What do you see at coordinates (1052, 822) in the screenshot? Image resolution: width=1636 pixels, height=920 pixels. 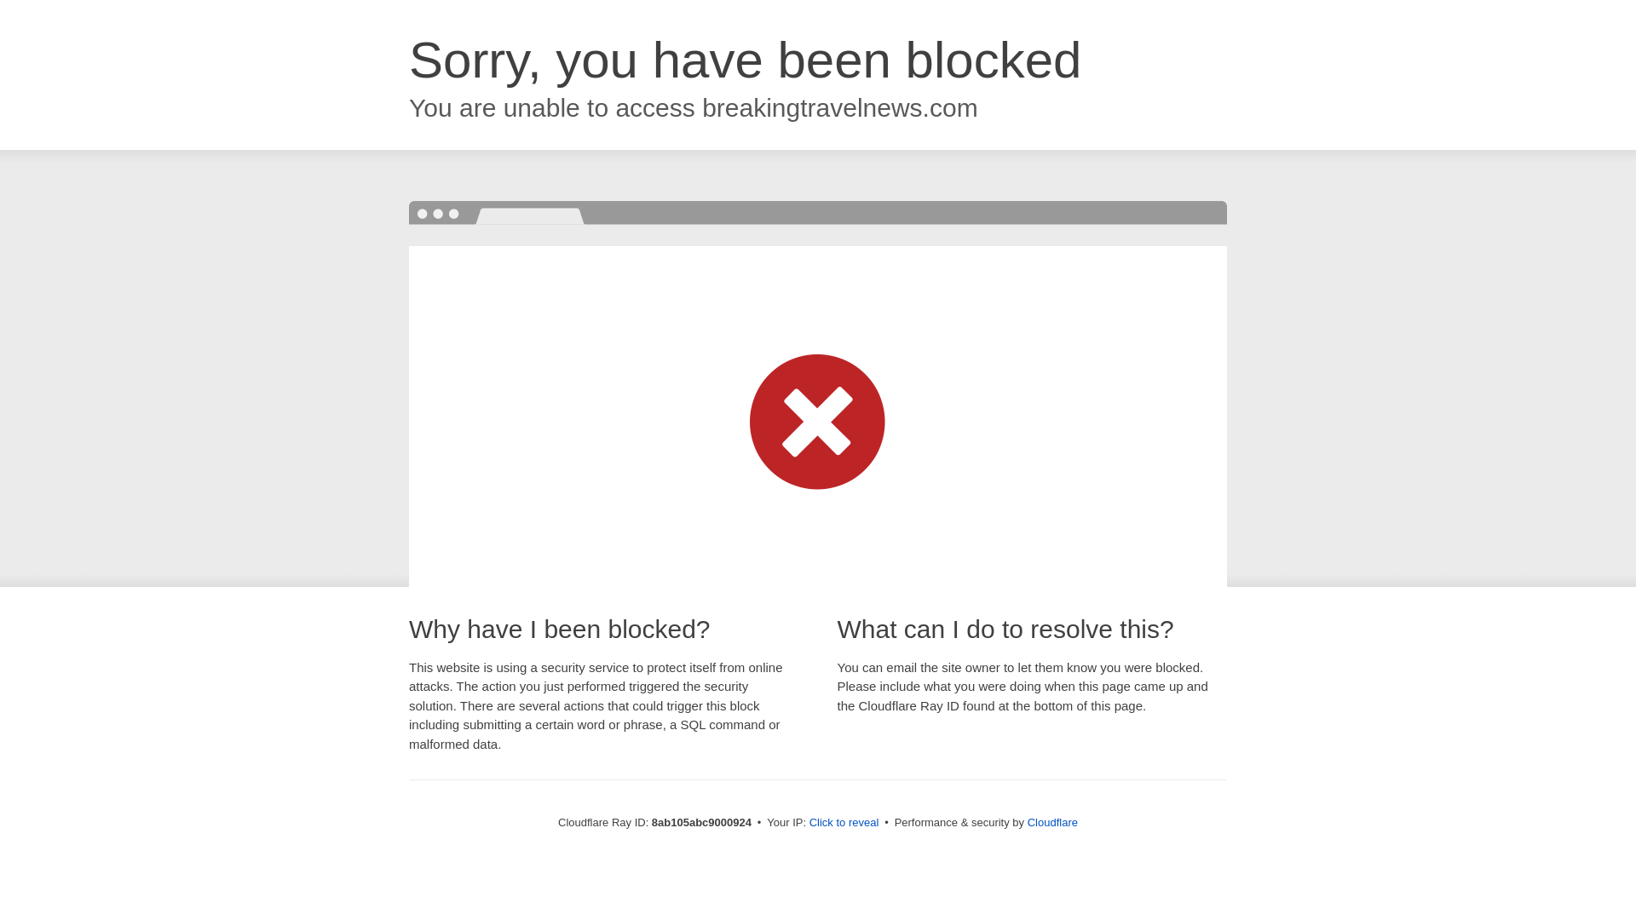 I see `Cloudflare` at bounding box center [1052, 822].